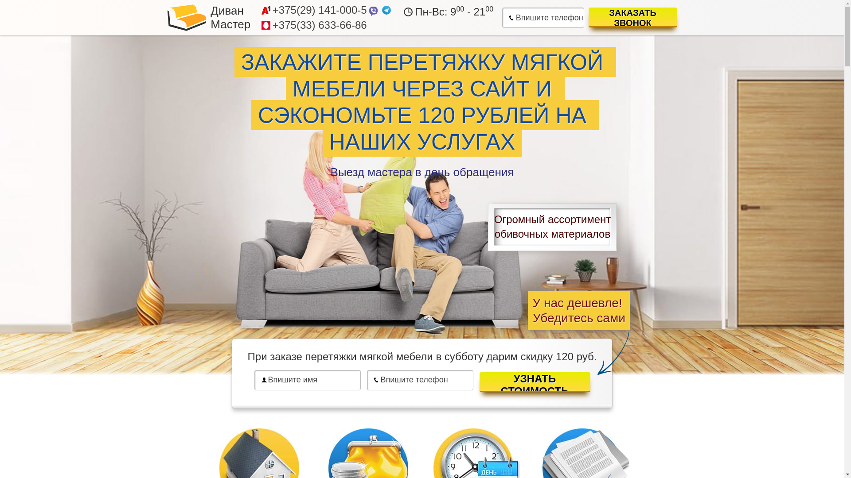  I want to click on +375(33) 633-66-86, so click(320, 25).